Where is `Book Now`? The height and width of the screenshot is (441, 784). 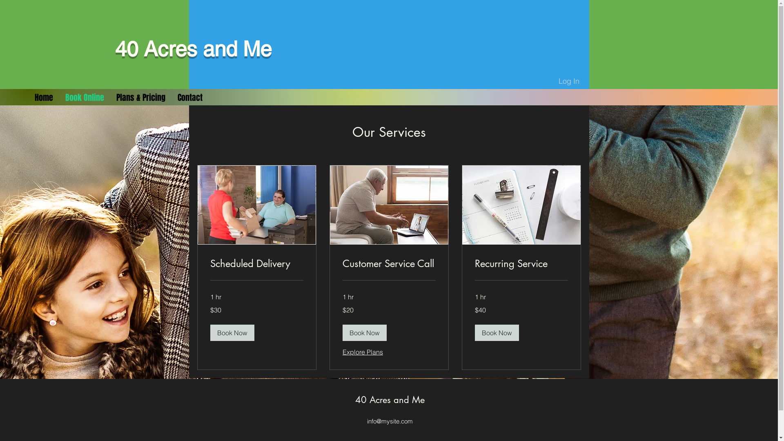 Book Now is located at coordinates (497, 333).